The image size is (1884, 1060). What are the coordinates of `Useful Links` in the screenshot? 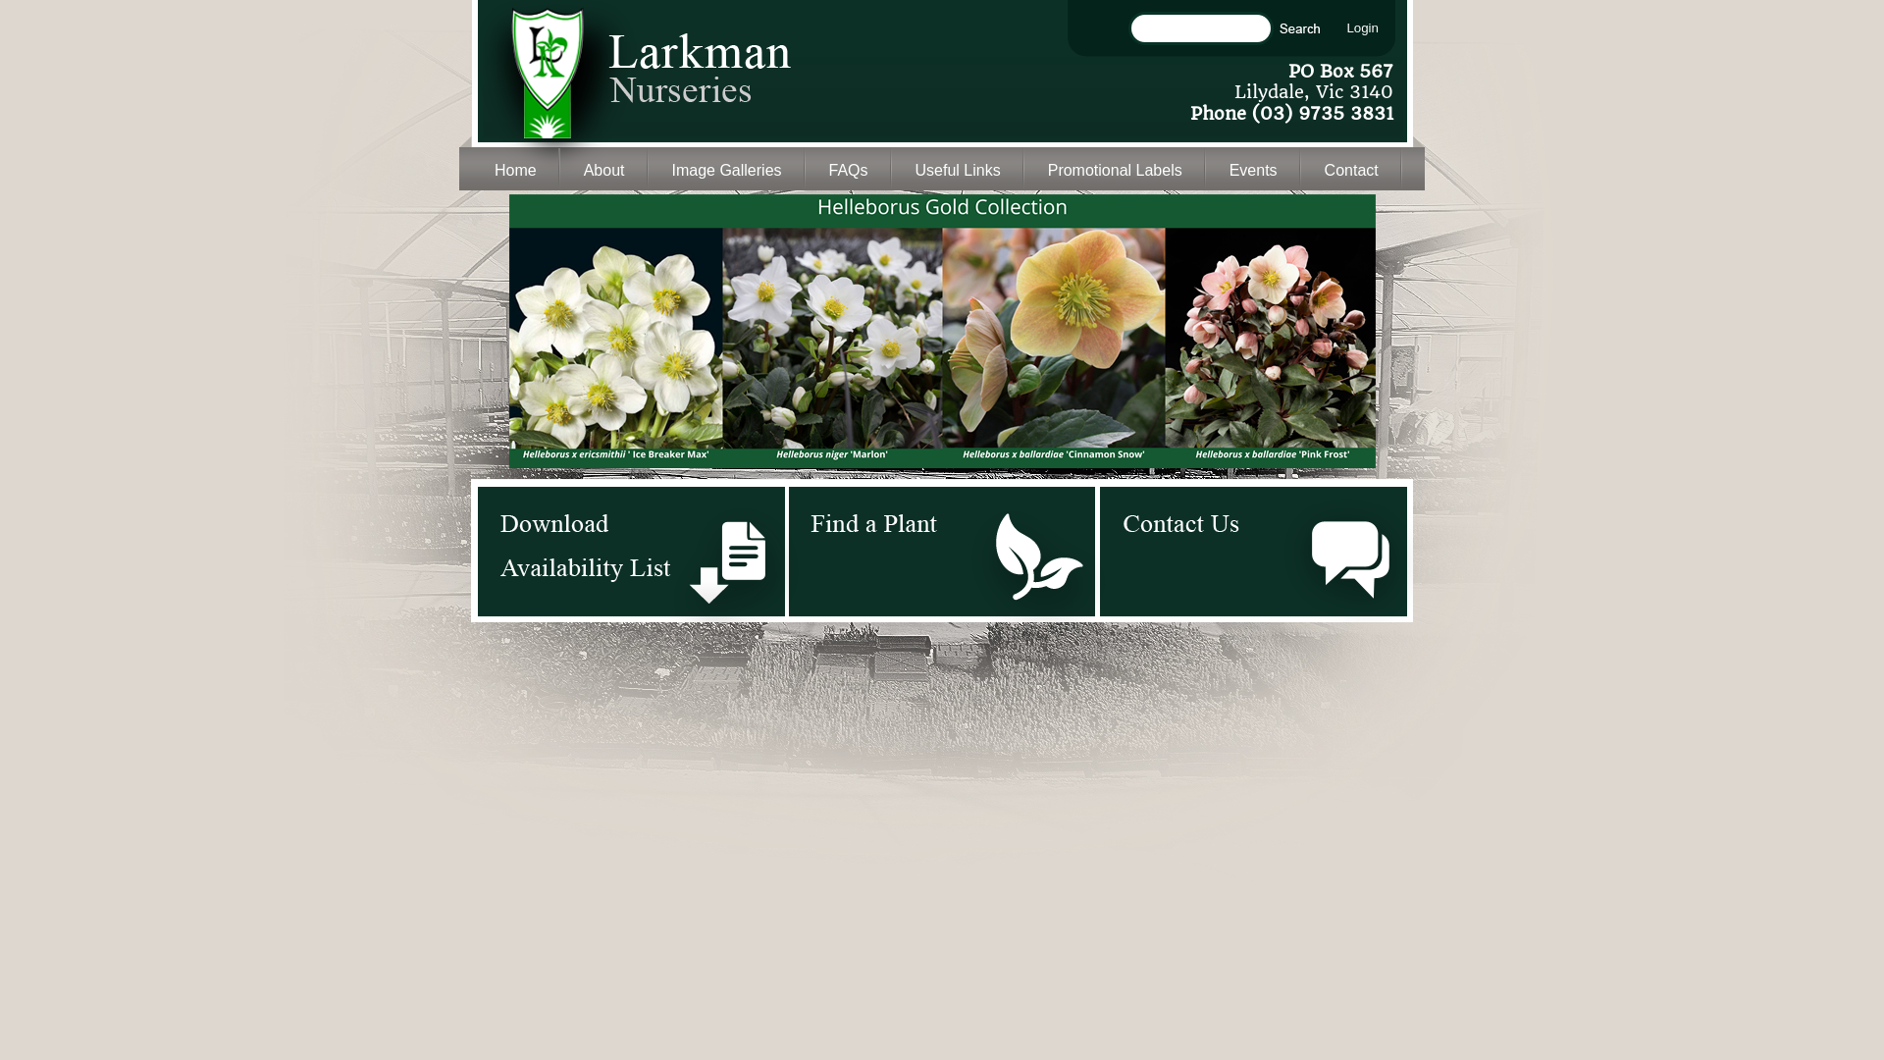 It's located at (958, 169).